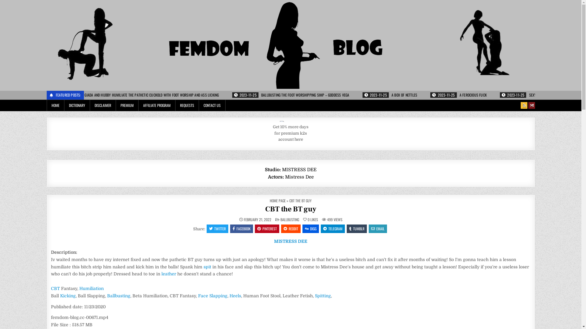 Image resolution: width=586 pixels, height=329 pixels. Describe the element at coordinates (92, 288) in the screenshot. I see `Humiliation` at that location.